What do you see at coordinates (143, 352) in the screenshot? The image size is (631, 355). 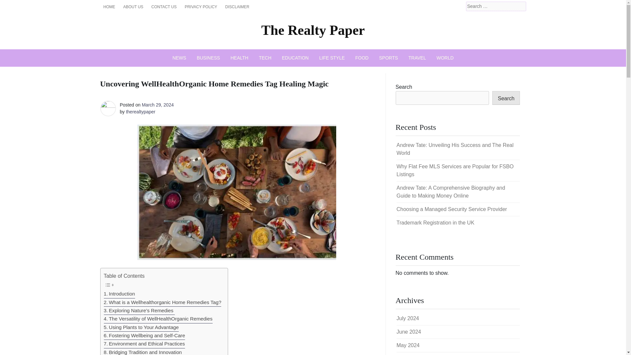 I see `Bridging Tradition and Innovation` at bounding box center [143, 352].